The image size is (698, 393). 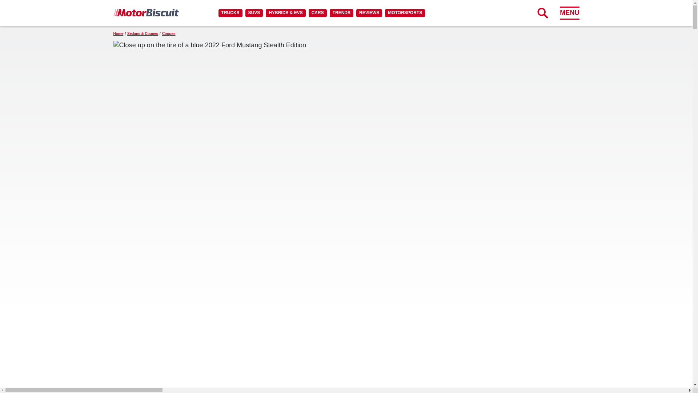 What do you see at coordinates (230, 13) in the screenshot?
I see `TRUCKS` at bounding box center [230, 13].